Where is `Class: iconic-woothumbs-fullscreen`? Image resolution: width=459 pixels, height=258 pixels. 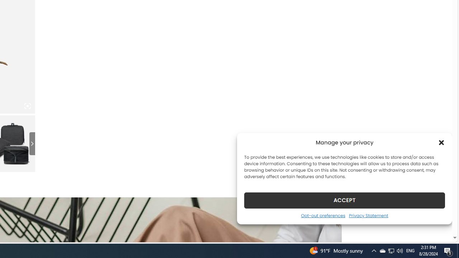 Class: iconic-woothumbs-fullscreen is located at coordinates (27, 106).